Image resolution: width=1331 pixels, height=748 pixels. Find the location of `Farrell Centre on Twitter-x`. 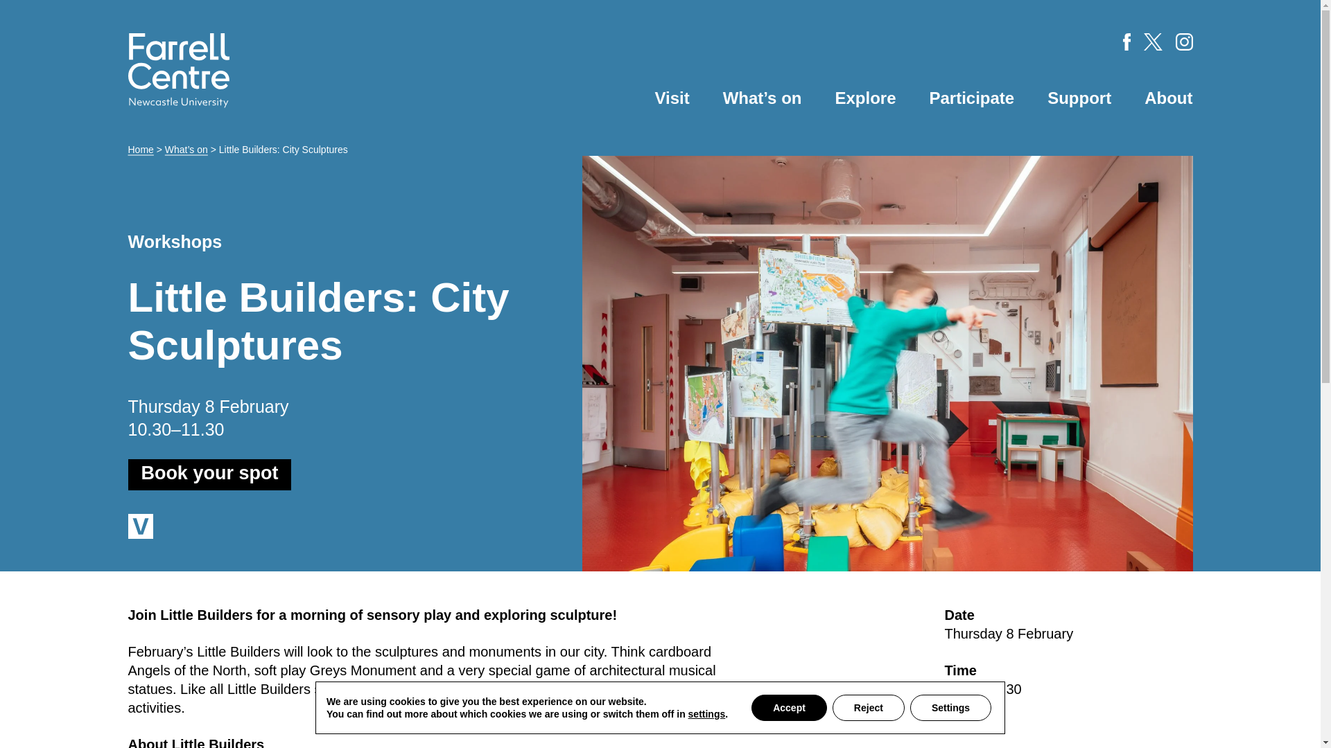

Farrell Centre on Twitter-x is located at coordinates (1152, 42).